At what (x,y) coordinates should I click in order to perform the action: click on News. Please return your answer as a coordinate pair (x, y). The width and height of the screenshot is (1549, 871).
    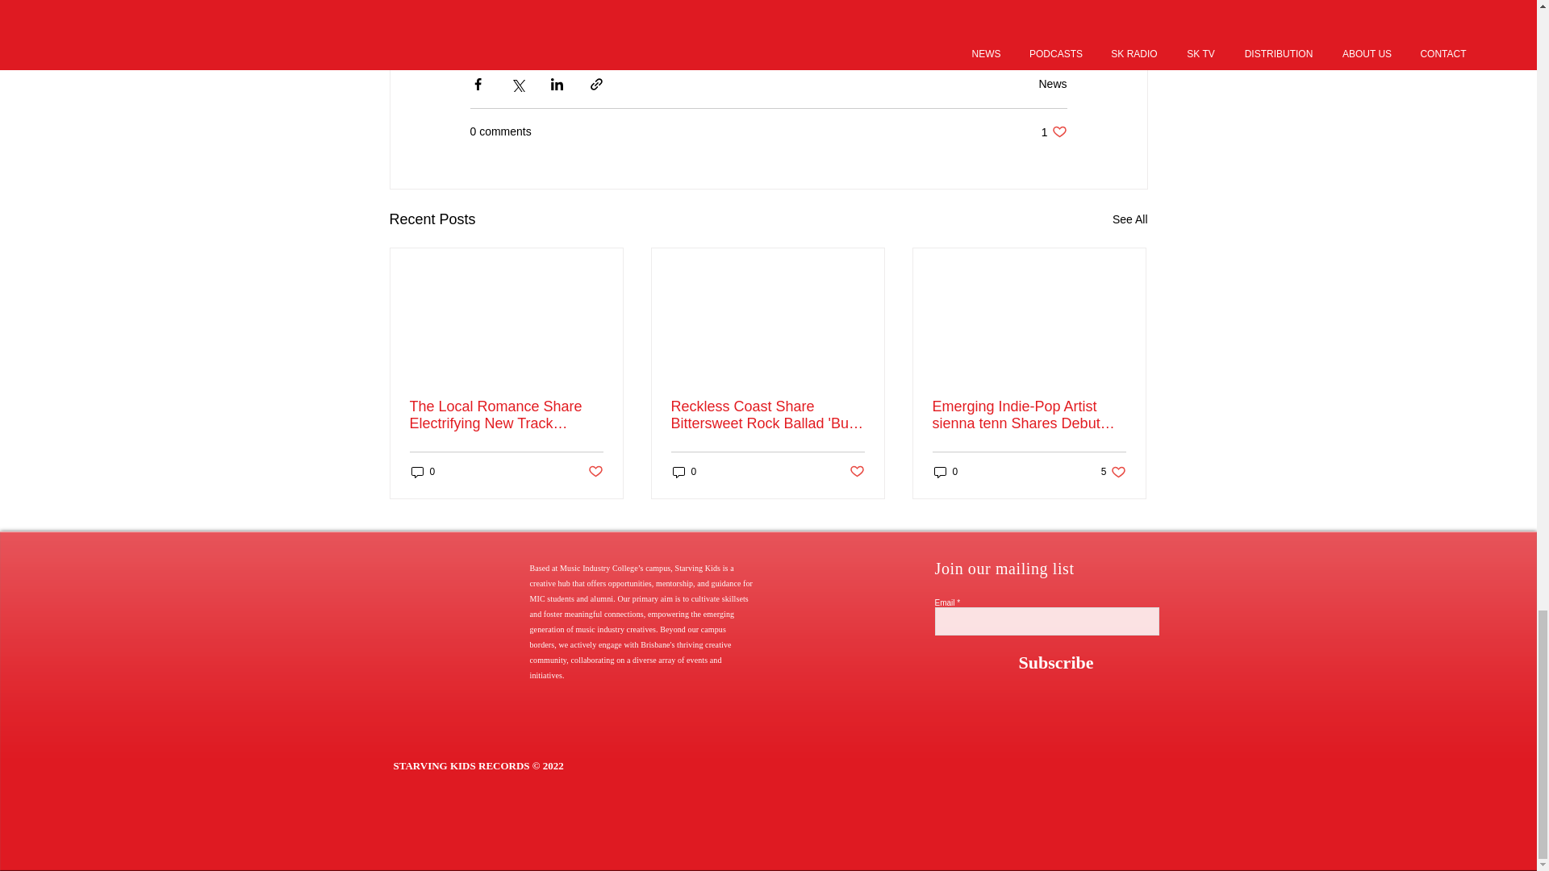
    Looking at the image, I should click on (646, 23).